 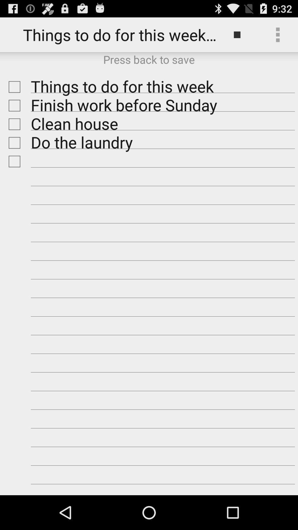 I want to click on check the box, so click(x=13, y=143).